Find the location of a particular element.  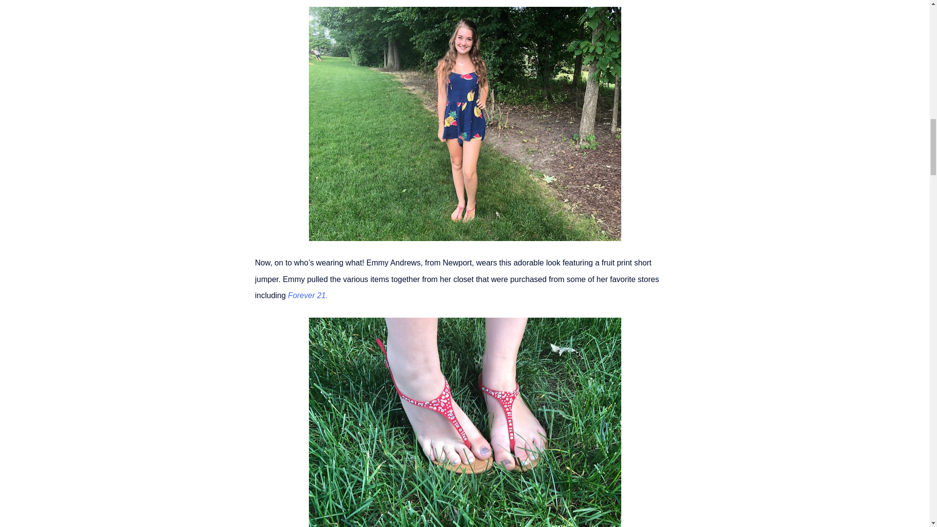

Forever 21.  is located at coordinates (308, 296).